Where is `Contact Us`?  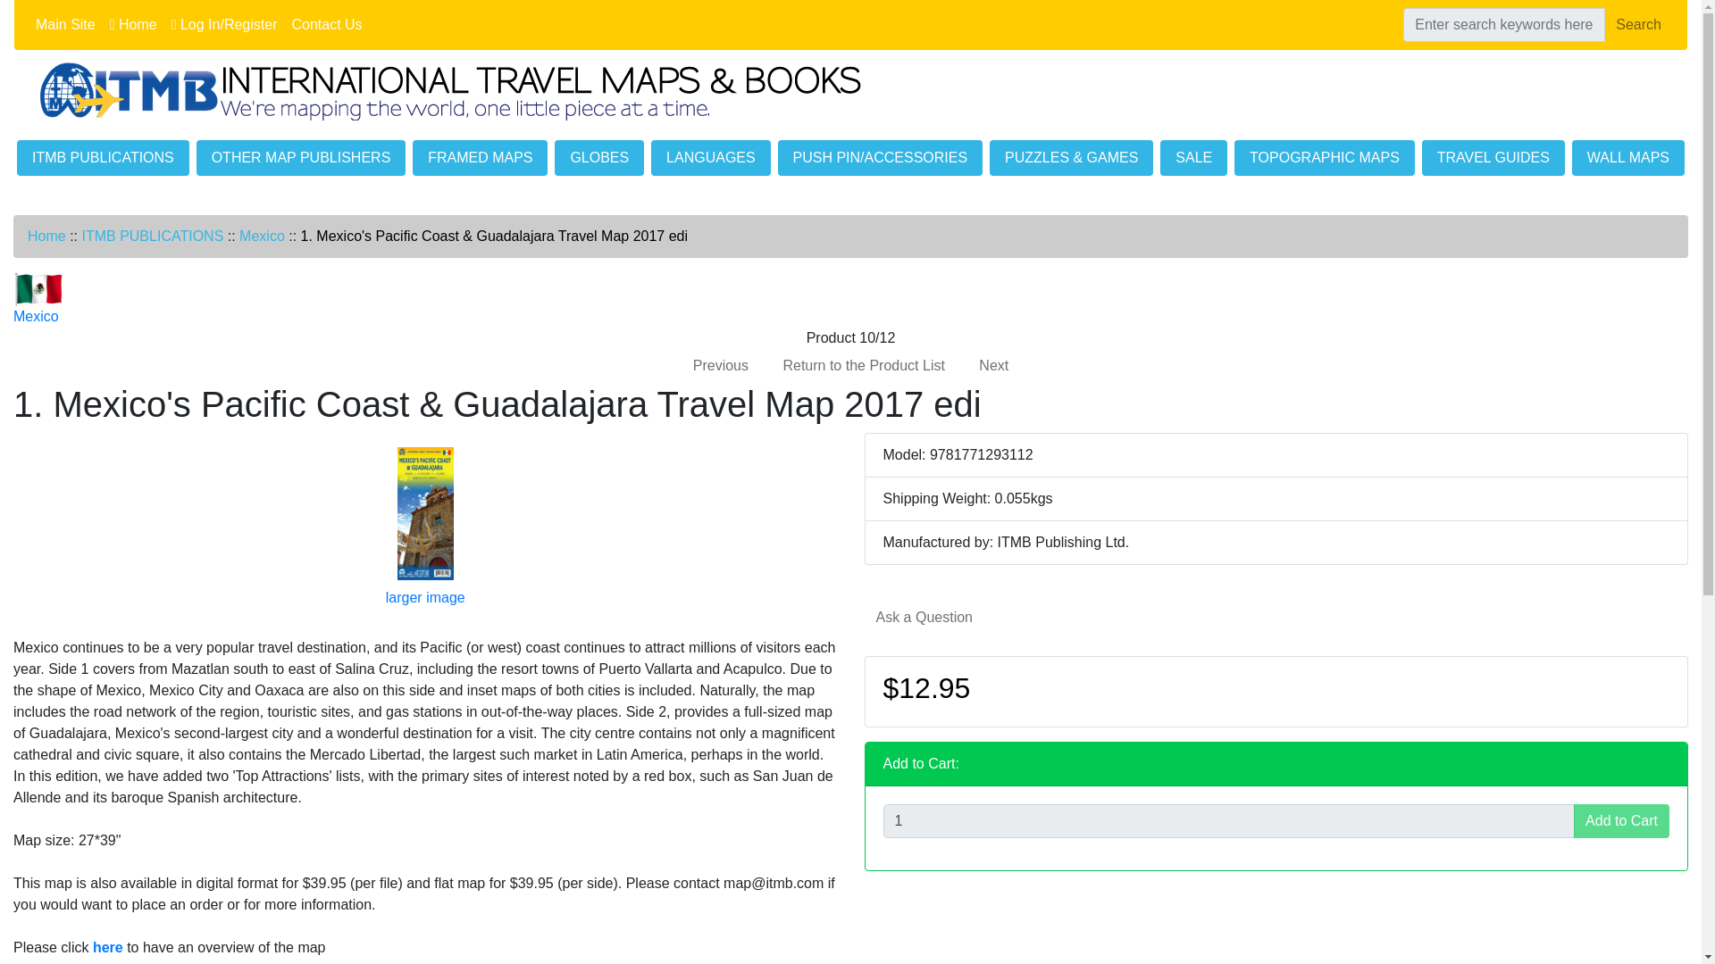 Contact Us is located at coordinates (326, 24).